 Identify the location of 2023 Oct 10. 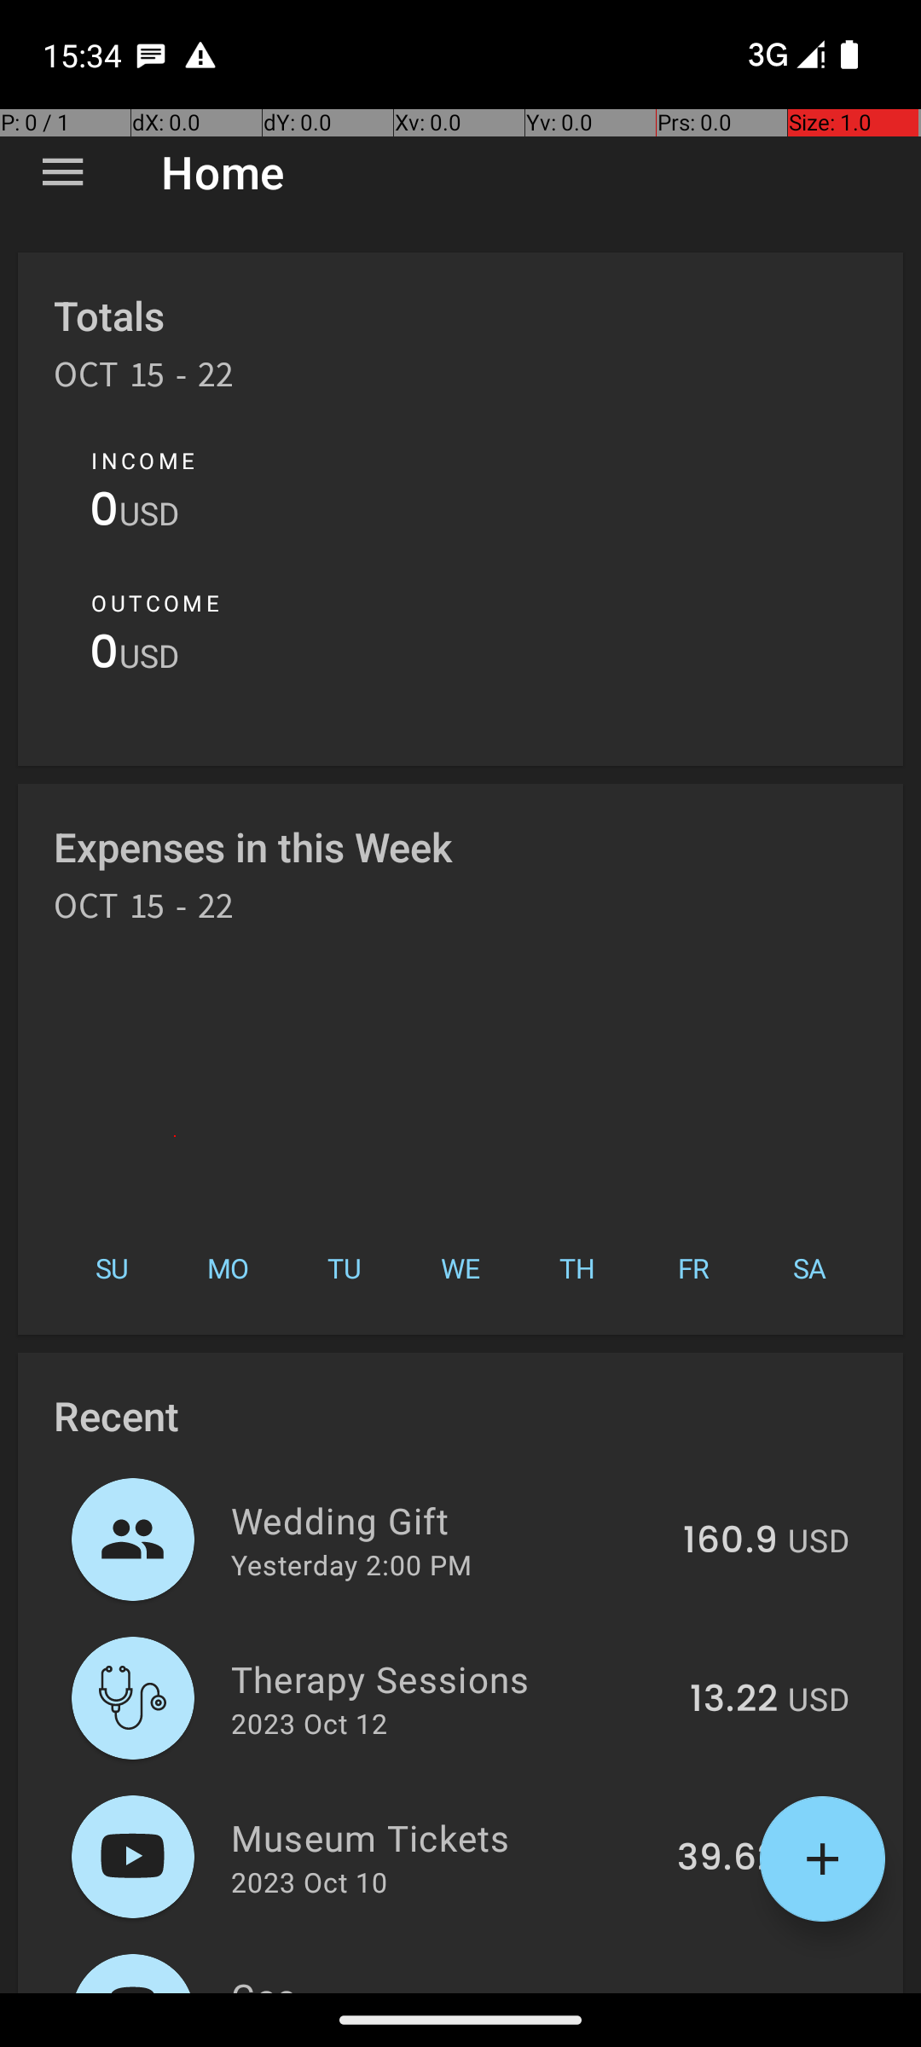
(309, 1882).